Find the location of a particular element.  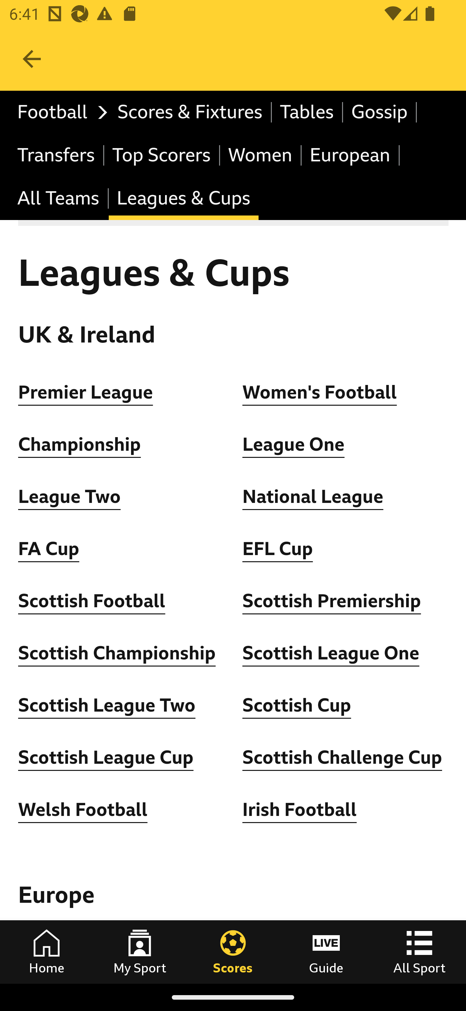

Leagues & Cups is located at coordinates (183, 199).